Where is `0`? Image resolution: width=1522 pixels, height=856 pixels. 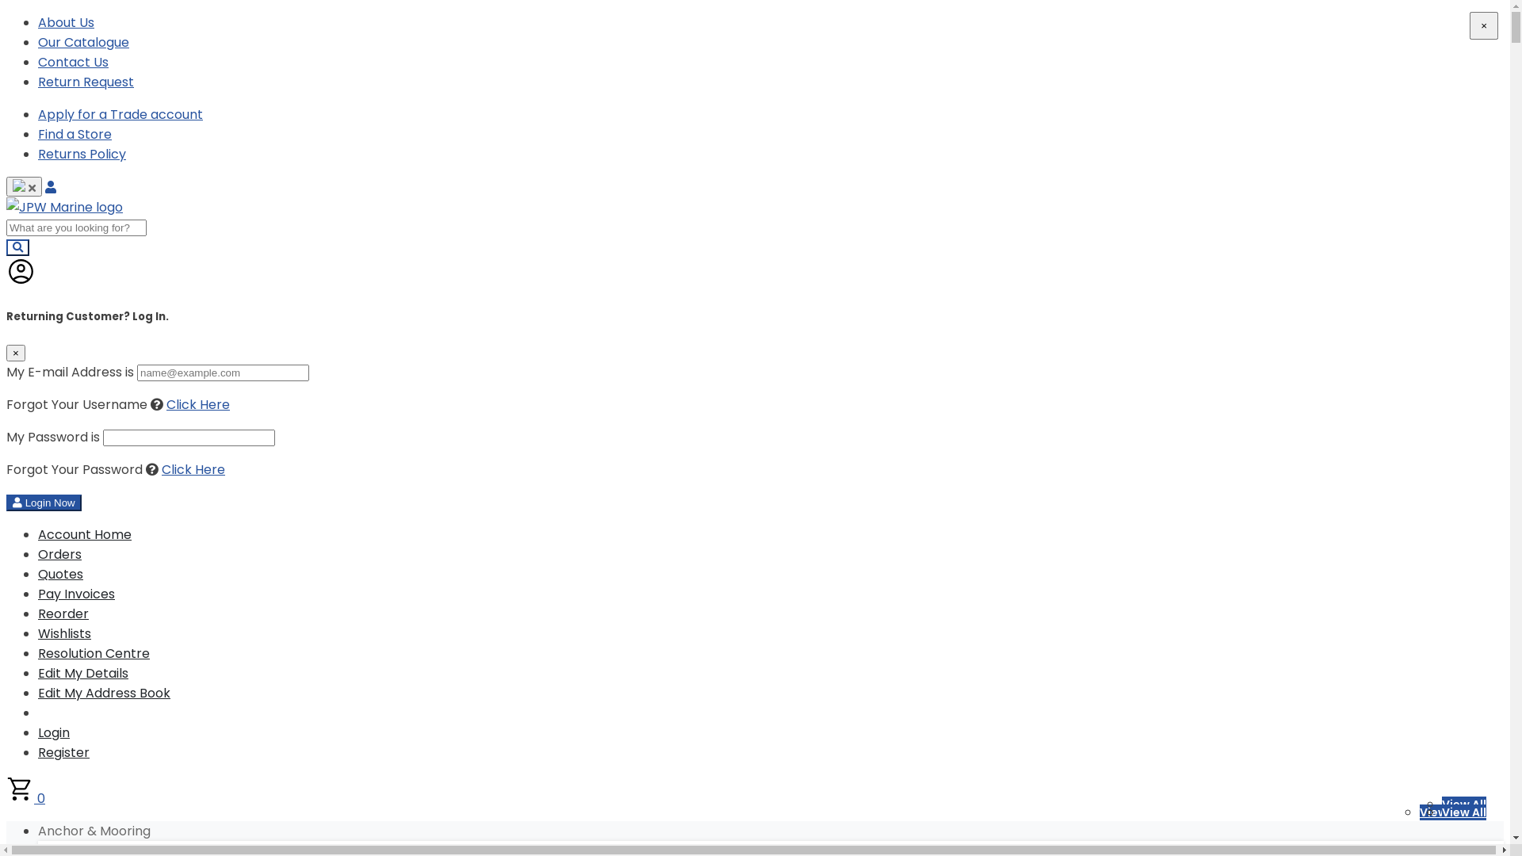 0 is located at coordinates (25, 799).